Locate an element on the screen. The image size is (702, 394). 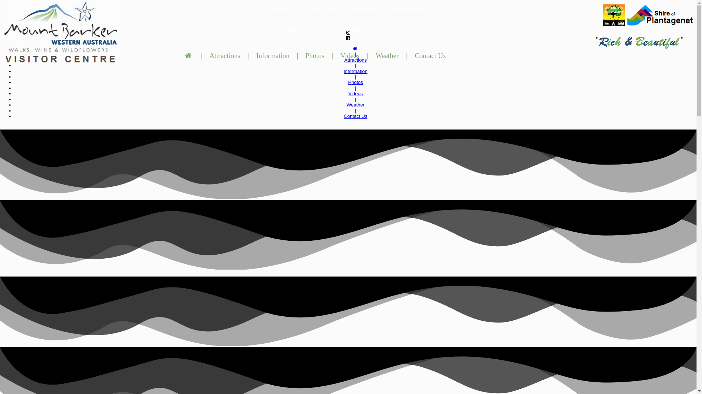
Photos is located at coordinates (315, 56).